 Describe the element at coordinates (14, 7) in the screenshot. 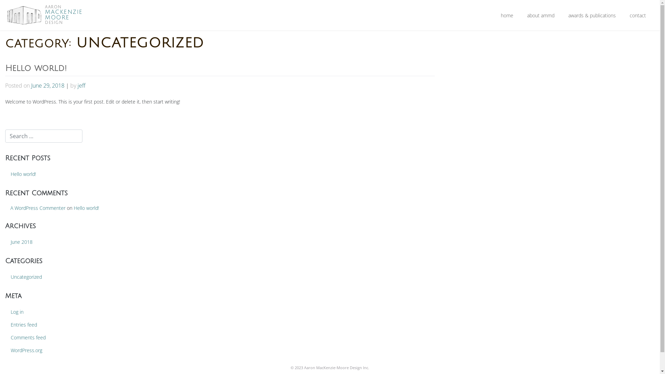

I see `Search` at that location.